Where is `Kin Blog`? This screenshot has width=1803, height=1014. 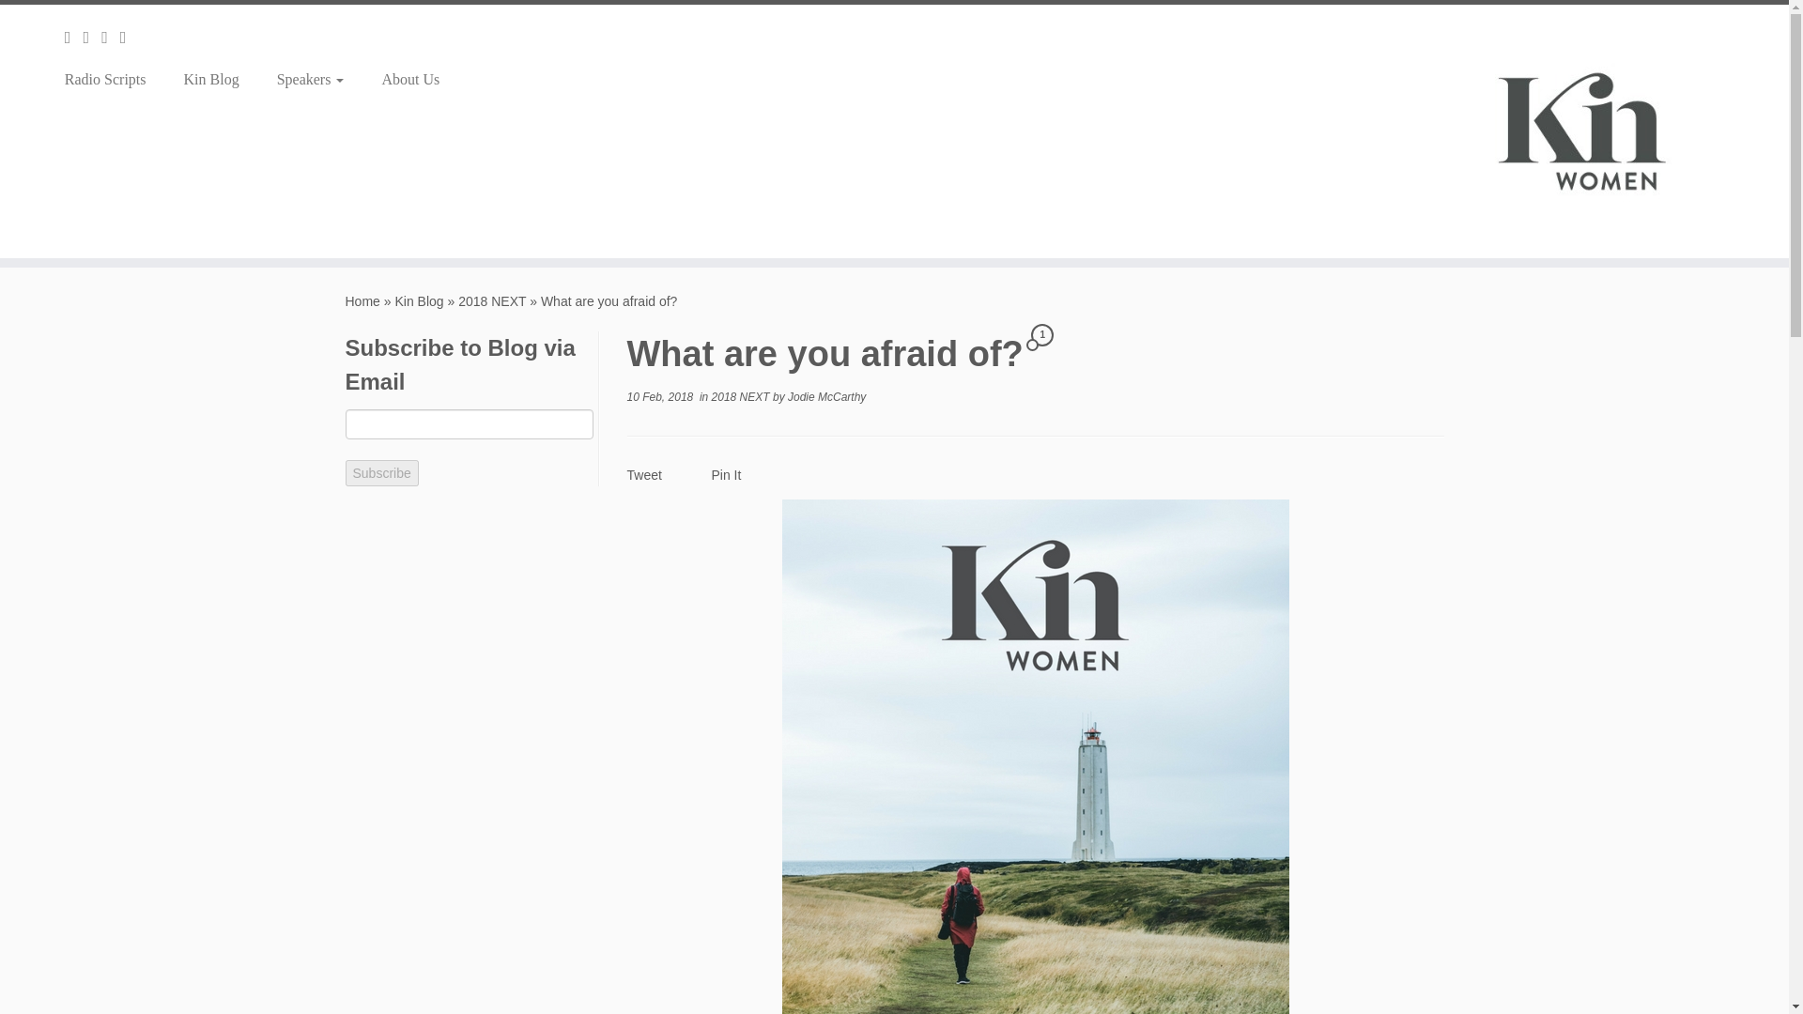 Kin Blog is located at coordinates (419, 301).